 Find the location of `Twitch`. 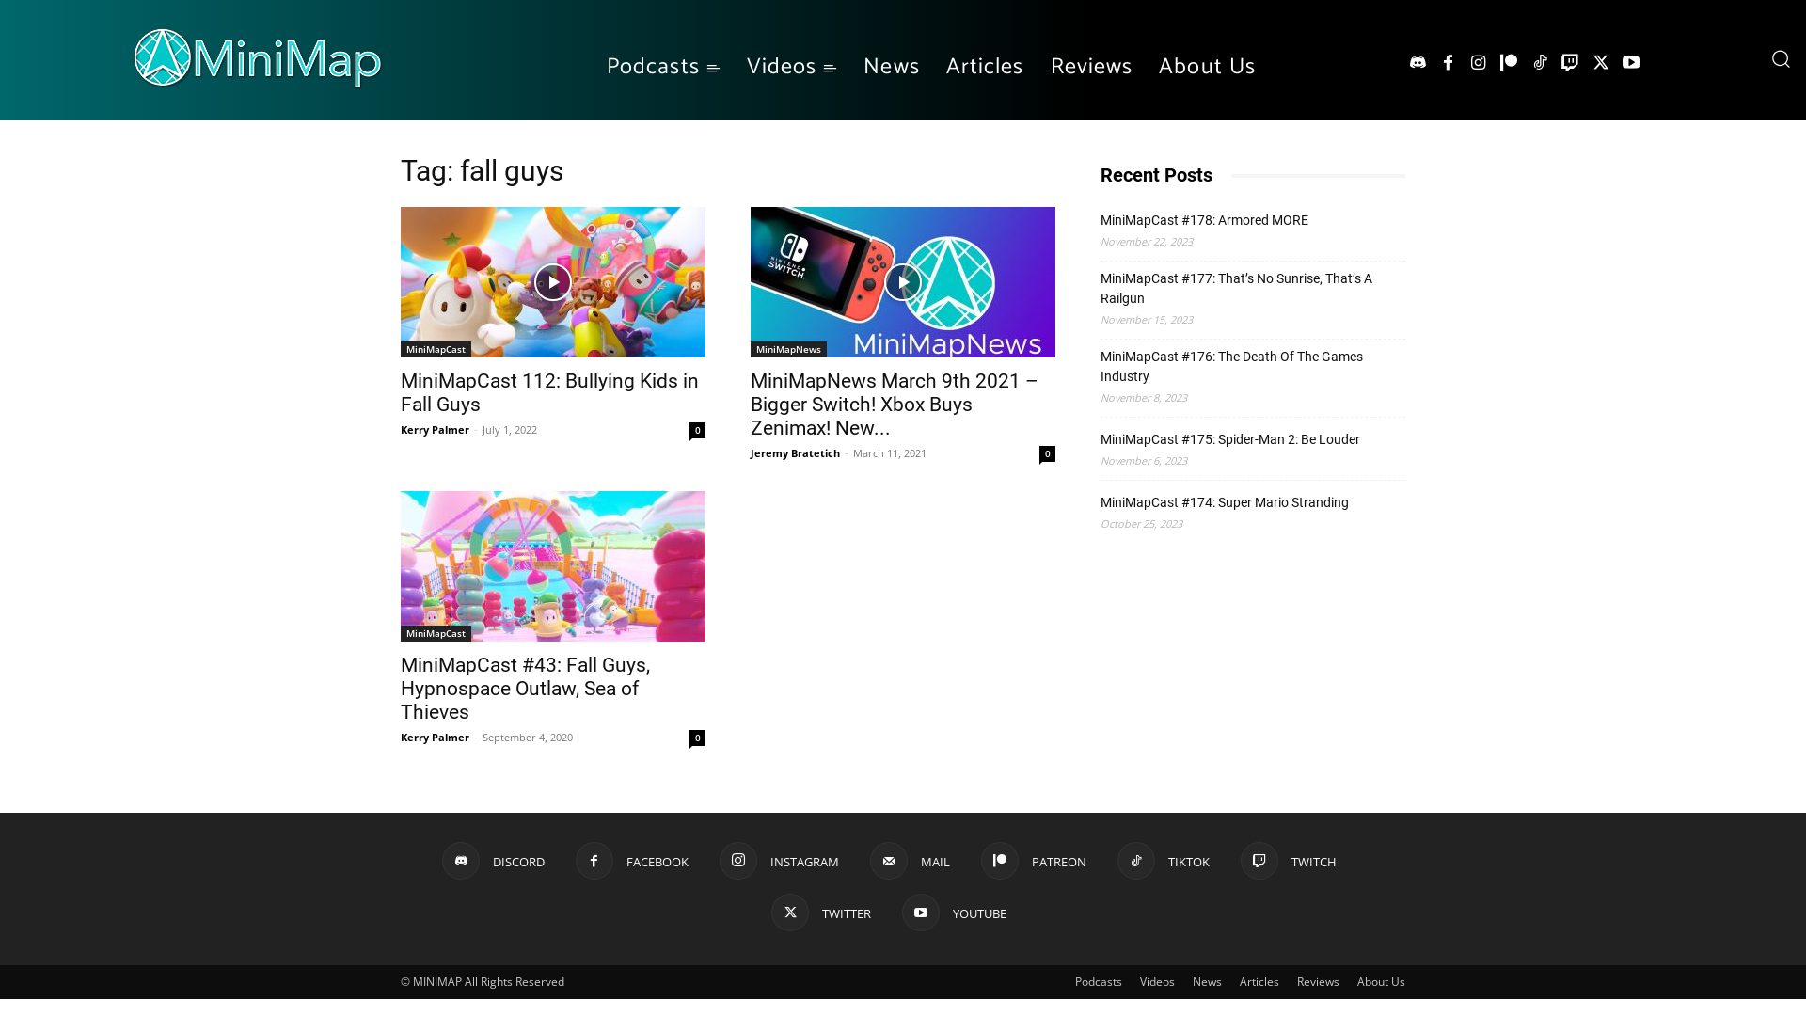

Twitch is located at coordinates (1570, 64).